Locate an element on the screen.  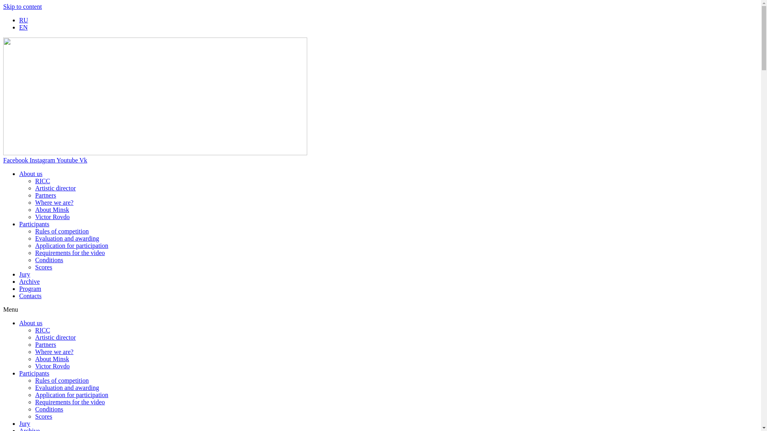
Contacts is located at coordinates (30, 296).